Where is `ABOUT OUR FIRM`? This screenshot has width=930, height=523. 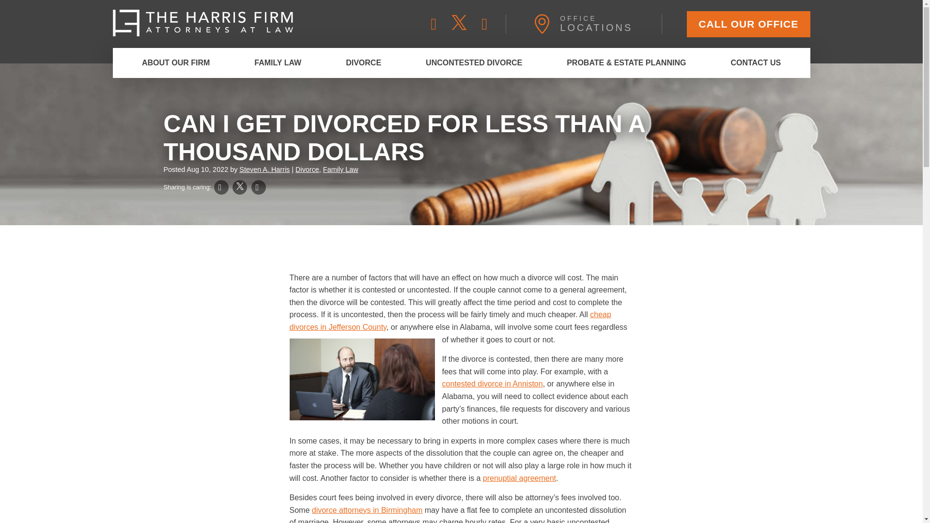
ABOUT OUR FIRM is located at coordinates (474, 63).